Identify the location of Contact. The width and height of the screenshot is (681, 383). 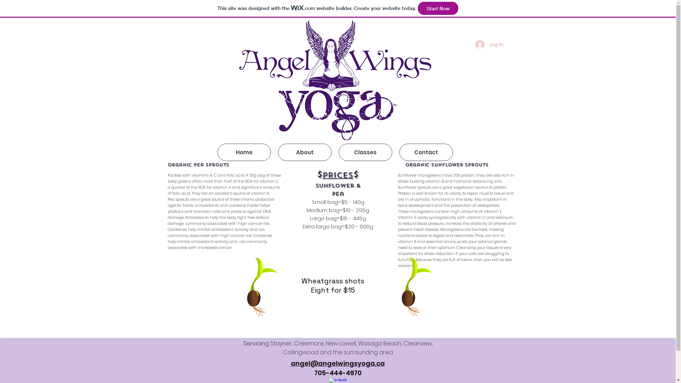
(426, 152).